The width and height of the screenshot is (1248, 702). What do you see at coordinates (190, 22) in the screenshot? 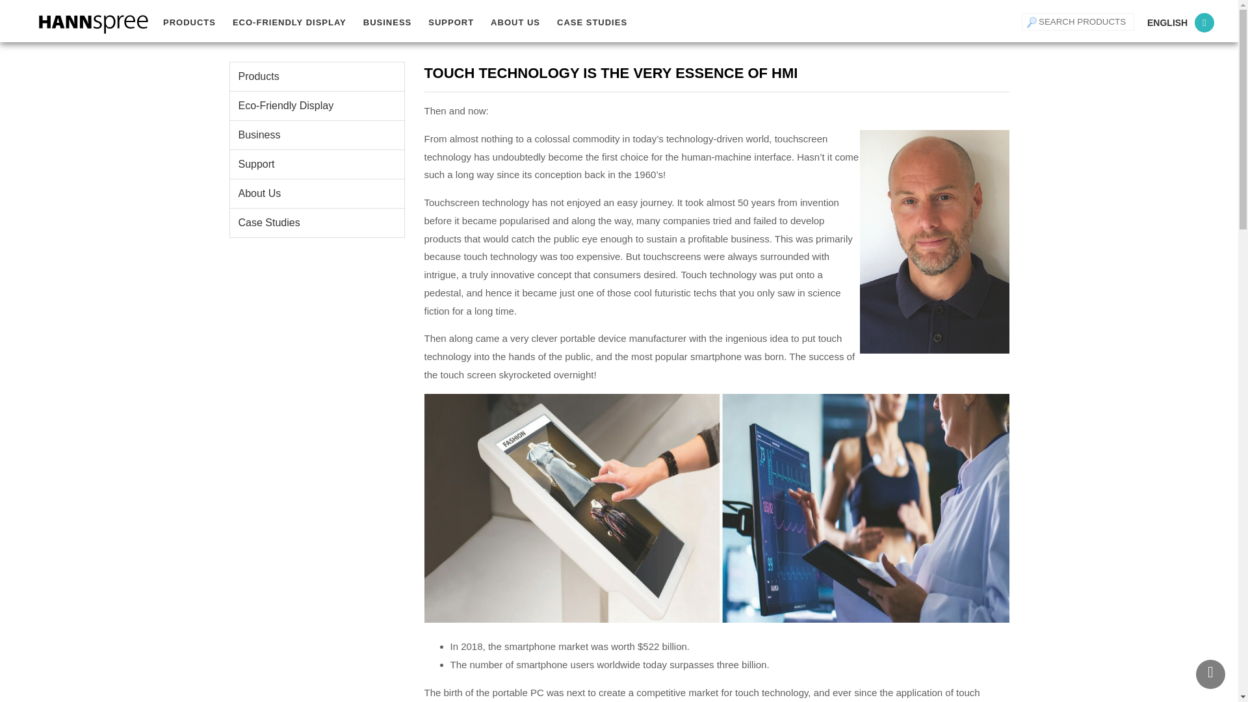
I see `Products` at bounding box center [190, 22].